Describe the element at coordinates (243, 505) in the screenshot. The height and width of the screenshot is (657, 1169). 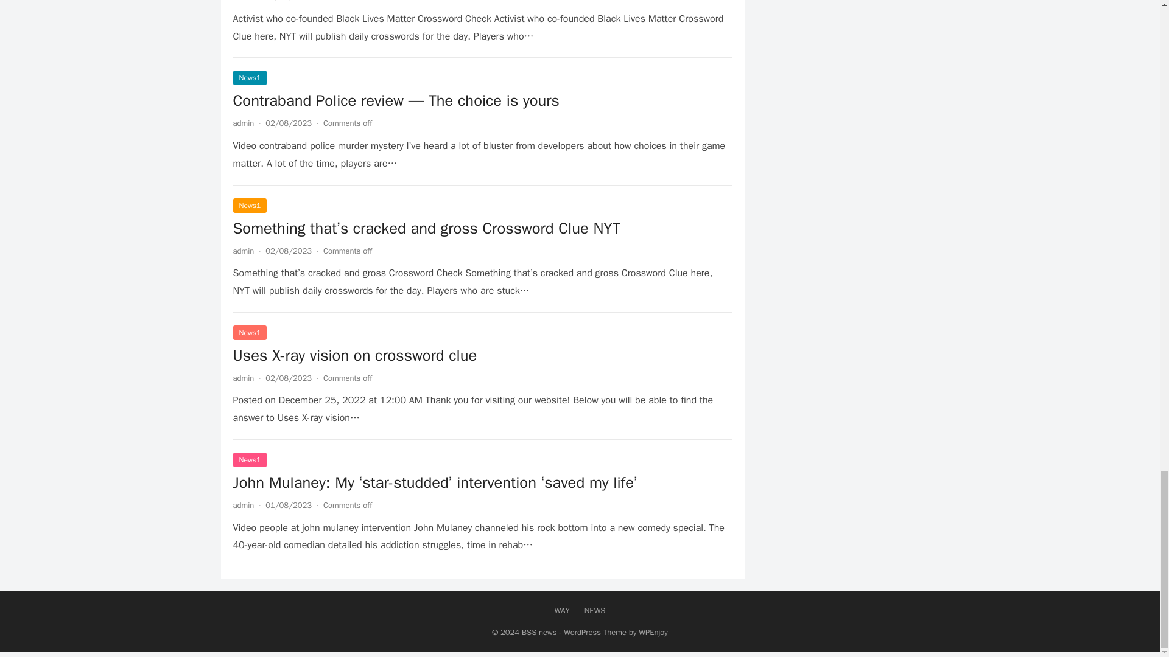
I see `admin` at that location.